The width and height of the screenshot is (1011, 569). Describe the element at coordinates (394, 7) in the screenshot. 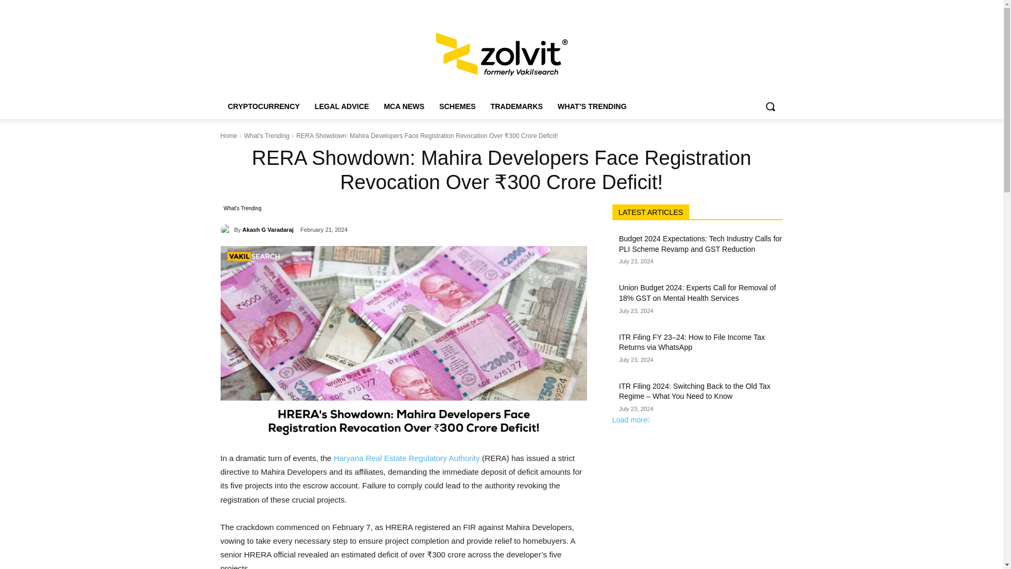

I see `Trademarks` at that location.